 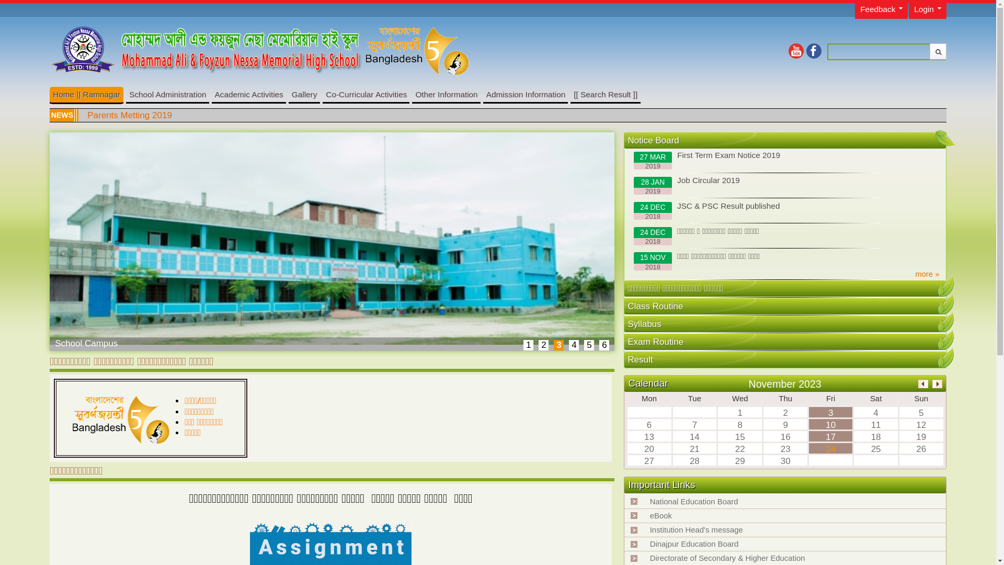 What do you see at coordinates (785, 186) in the screenshot?
I see `28 JAN
2019
Job Circular 2019` at bounding box center [785, 186].